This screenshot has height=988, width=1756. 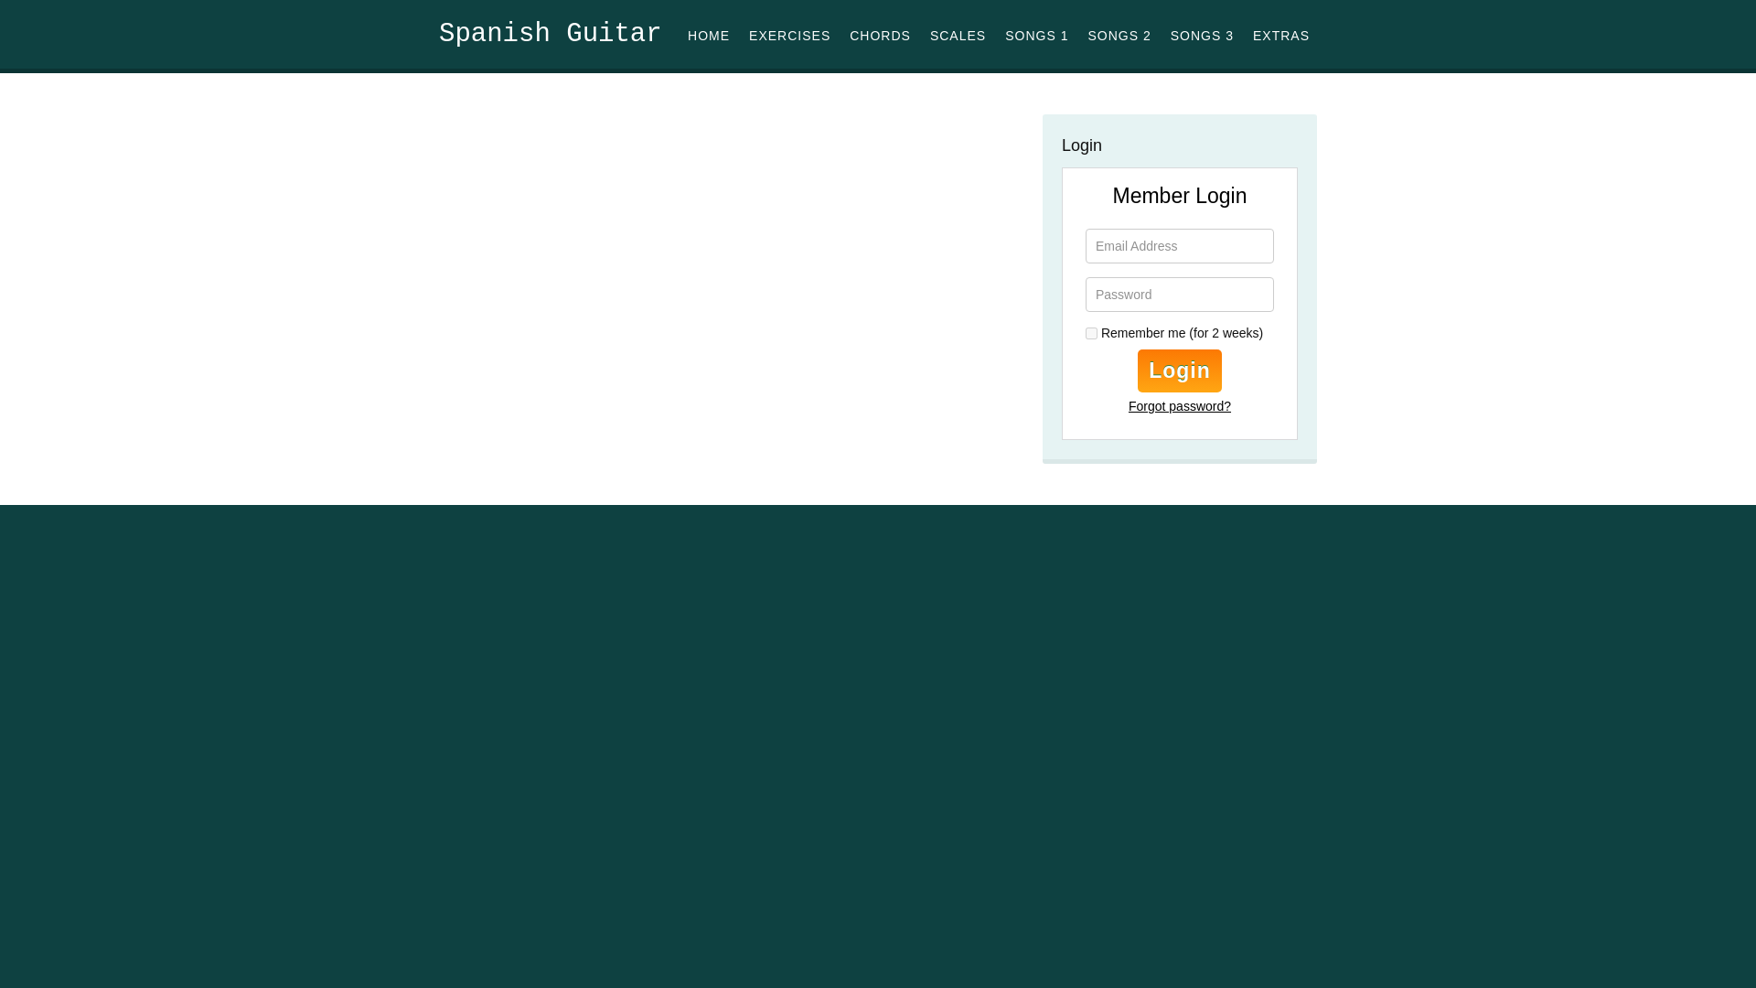 I want to click on HOME, so click(x=709, y=35).